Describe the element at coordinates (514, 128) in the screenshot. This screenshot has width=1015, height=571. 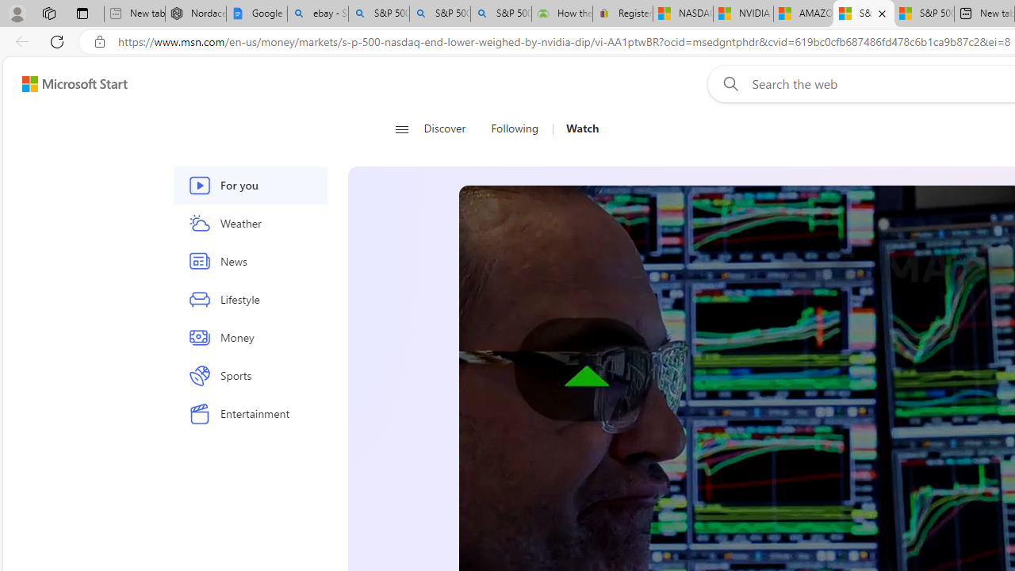
I see `Following` at that location.